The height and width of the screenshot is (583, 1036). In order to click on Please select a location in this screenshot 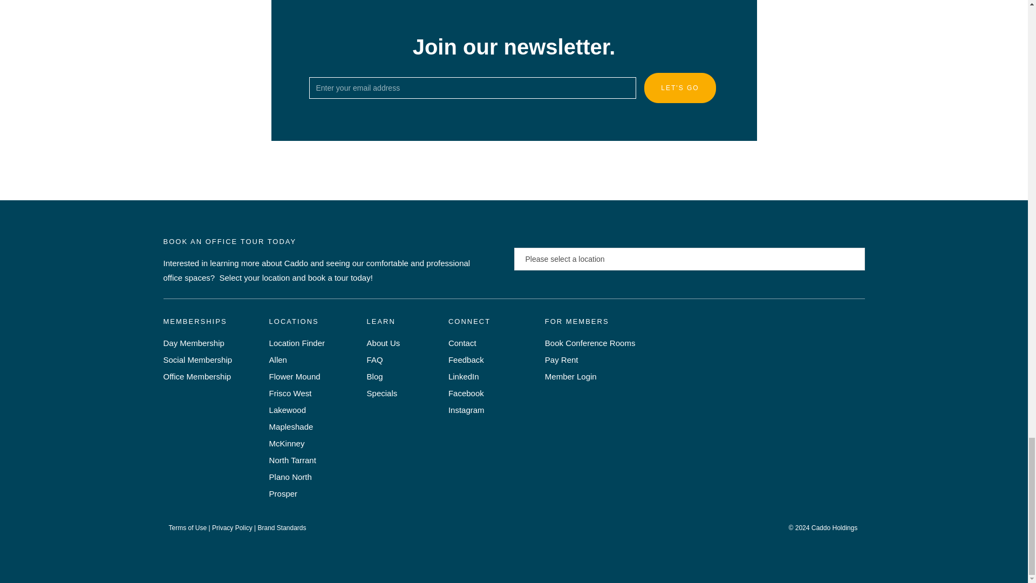, I will do `click(690, 259)`.